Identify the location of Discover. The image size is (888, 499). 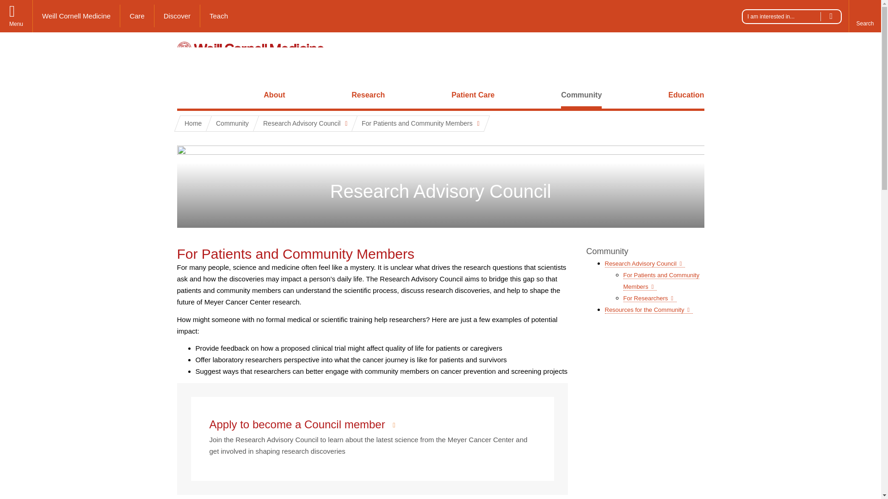
(178, 16).